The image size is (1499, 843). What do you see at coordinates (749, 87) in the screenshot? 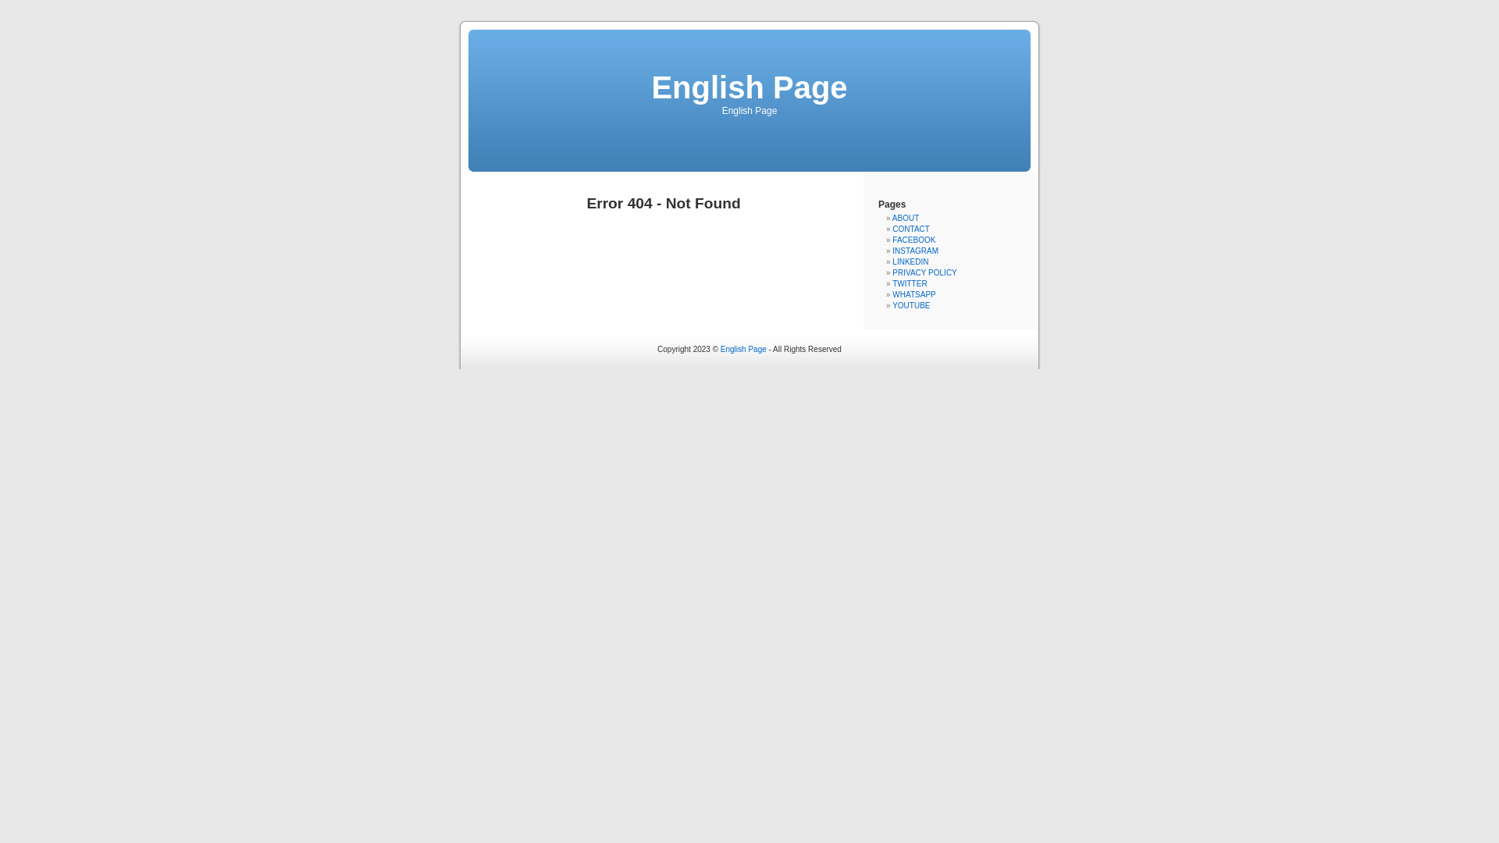
I see `English Page` at bounding box center [749, 87].